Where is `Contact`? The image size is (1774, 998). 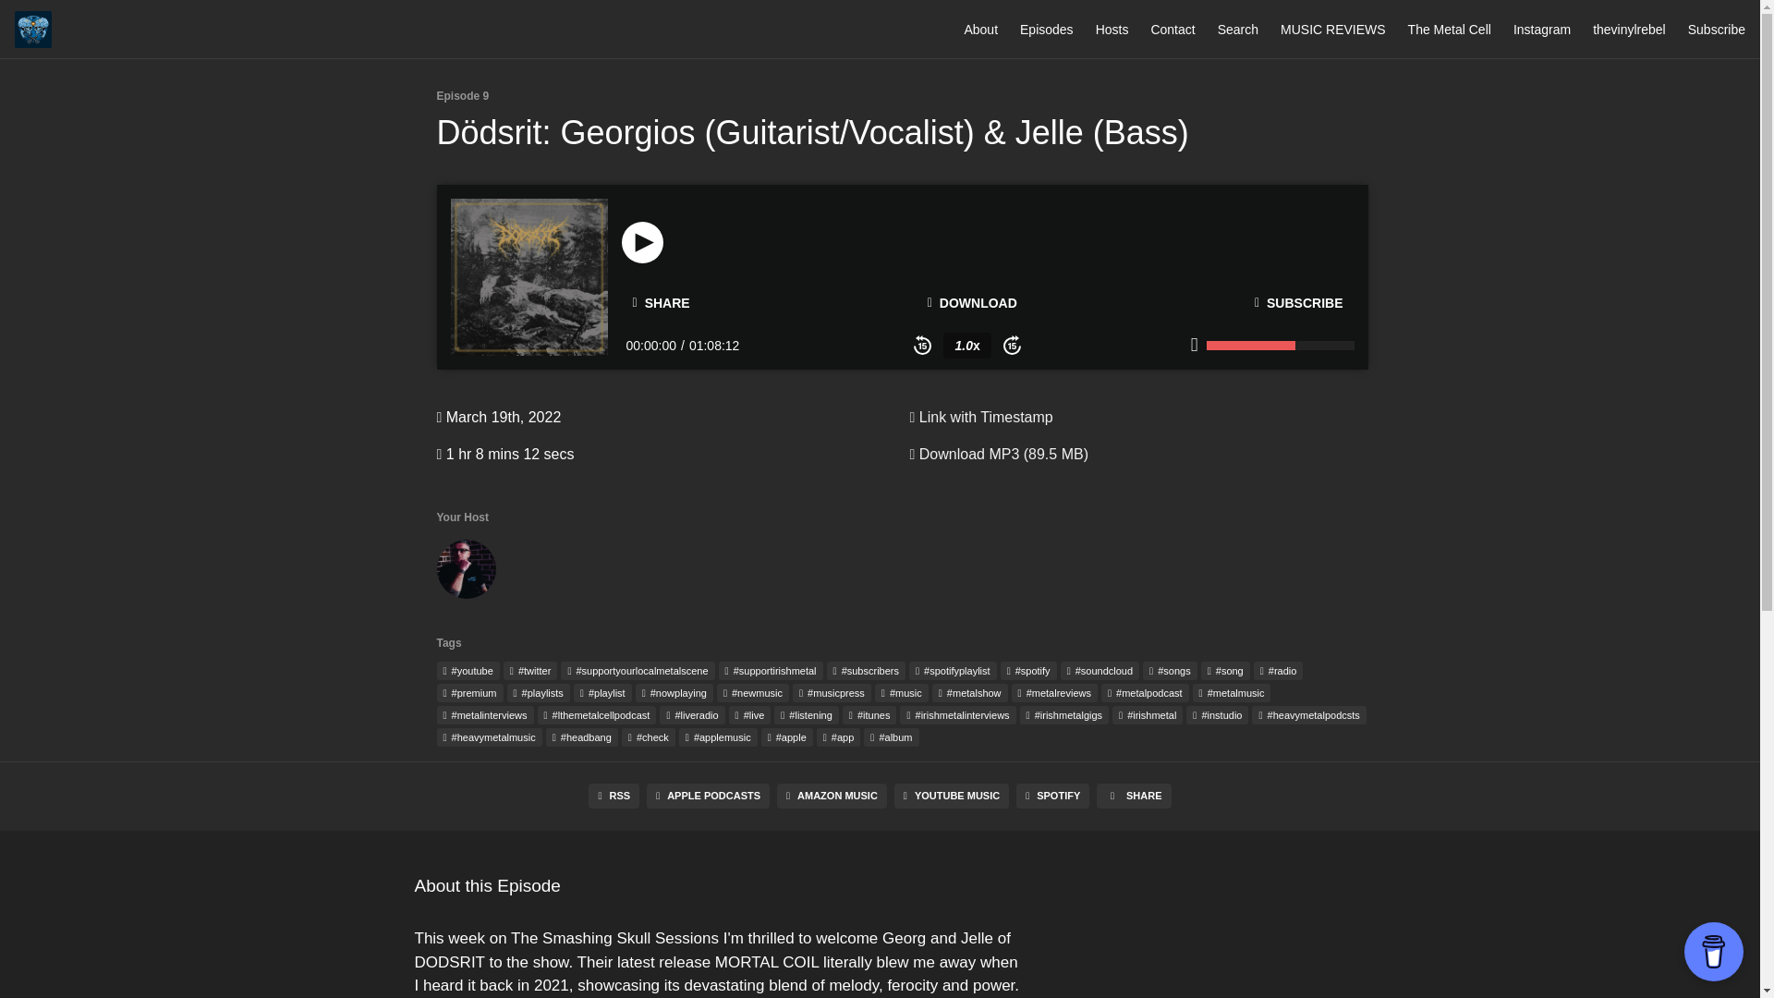 Contact is located at coordinates (1172, 29).